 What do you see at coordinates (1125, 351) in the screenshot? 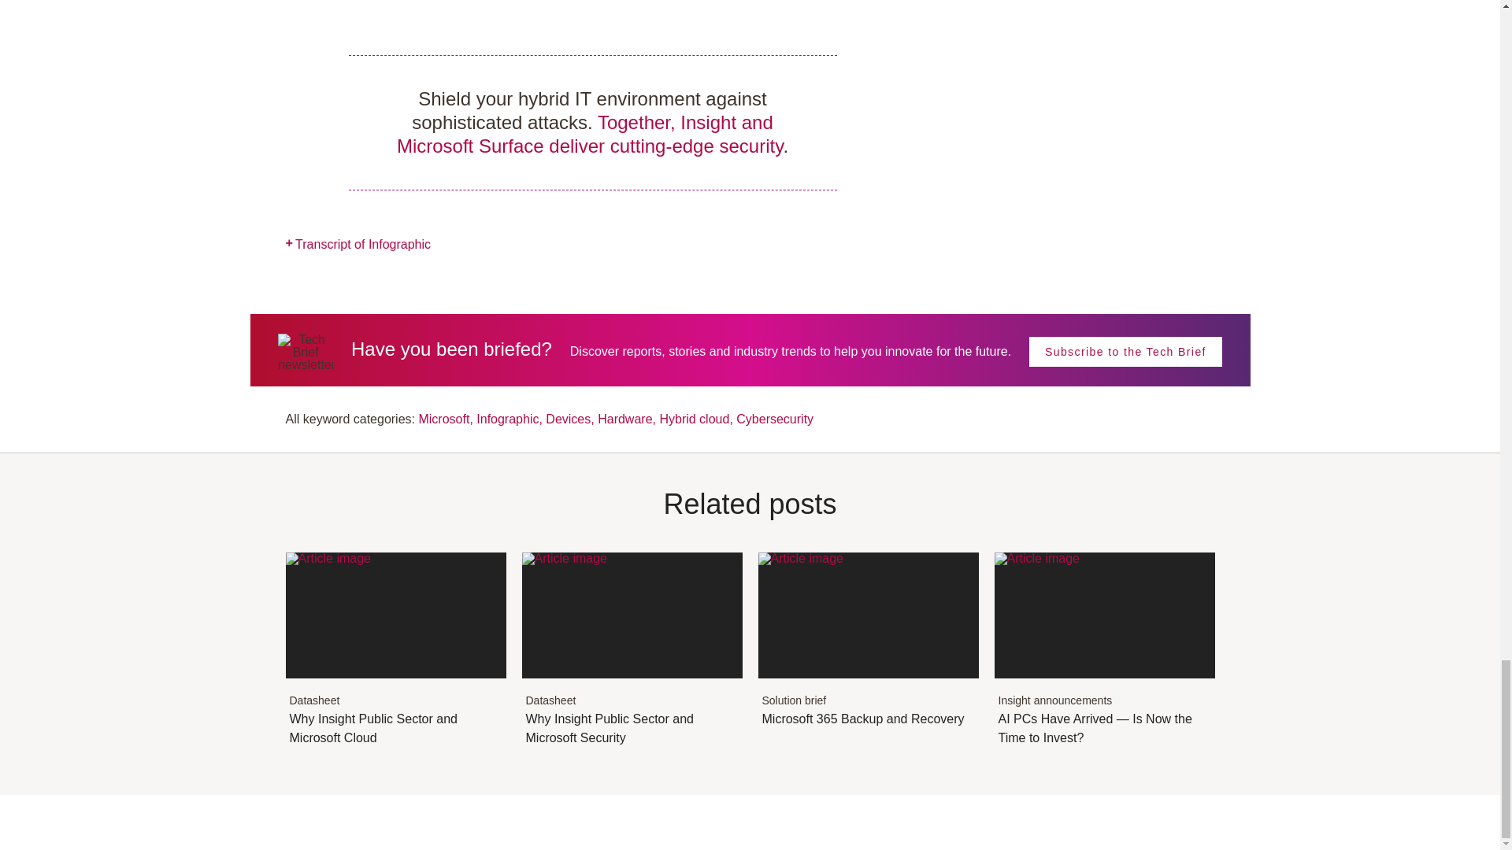
I see `Why Insight Public Sector and Microsoft Cloud` at bounding box center [1125, 351].